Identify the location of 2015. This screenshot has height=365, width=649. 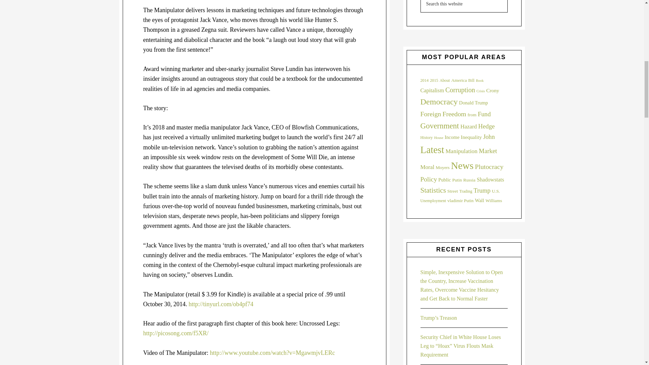
(434, 80).